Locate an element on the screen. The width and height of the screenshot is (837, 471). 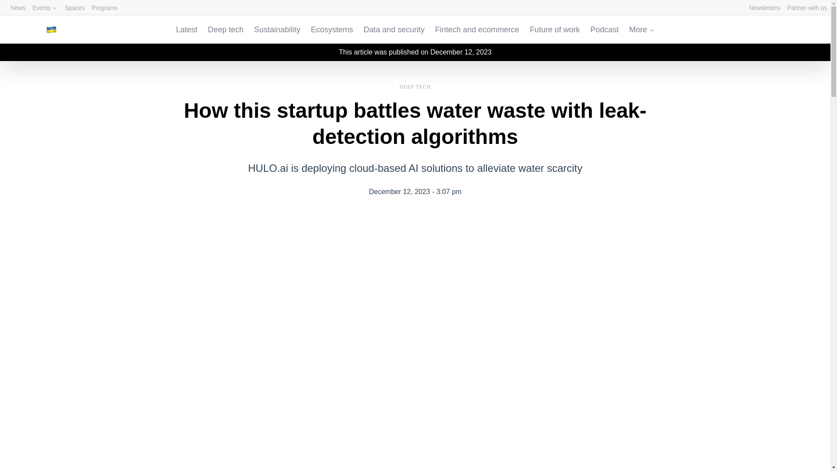
DEEP TECH is located at coordinates (415, 85).